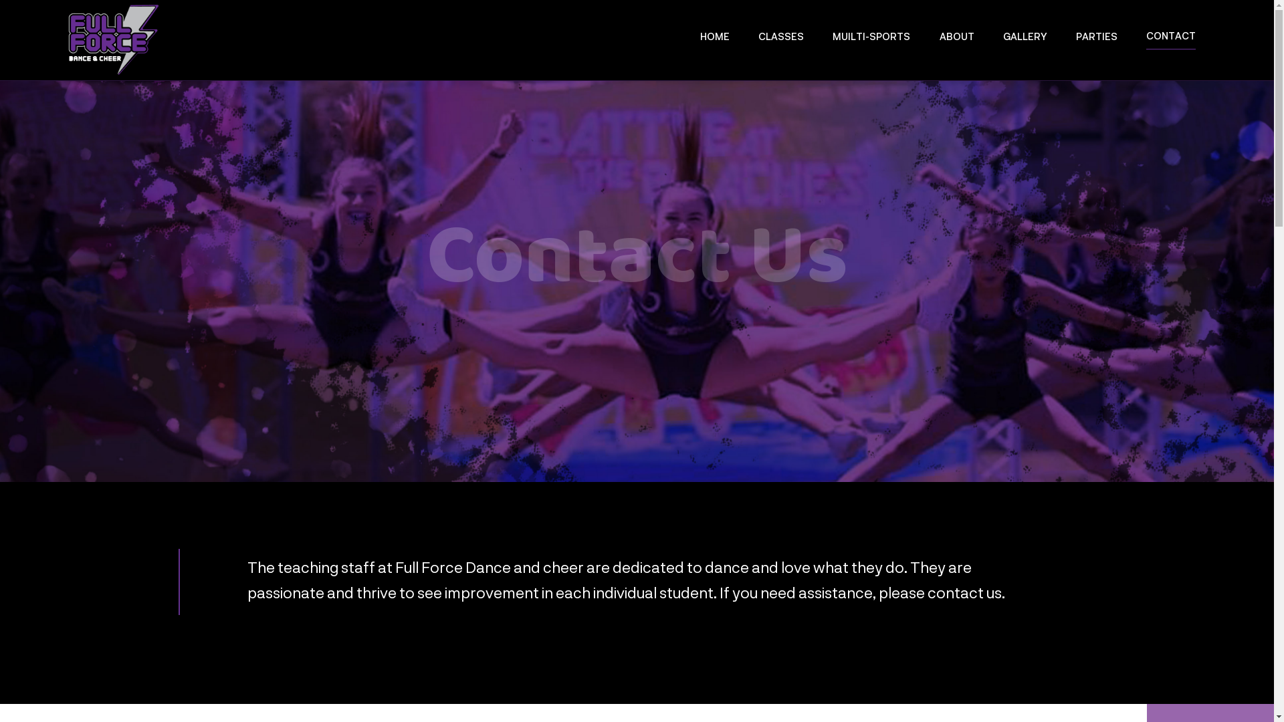 The image size is (1284, 722). I want to click on CONTACT, so click(1171, 40).